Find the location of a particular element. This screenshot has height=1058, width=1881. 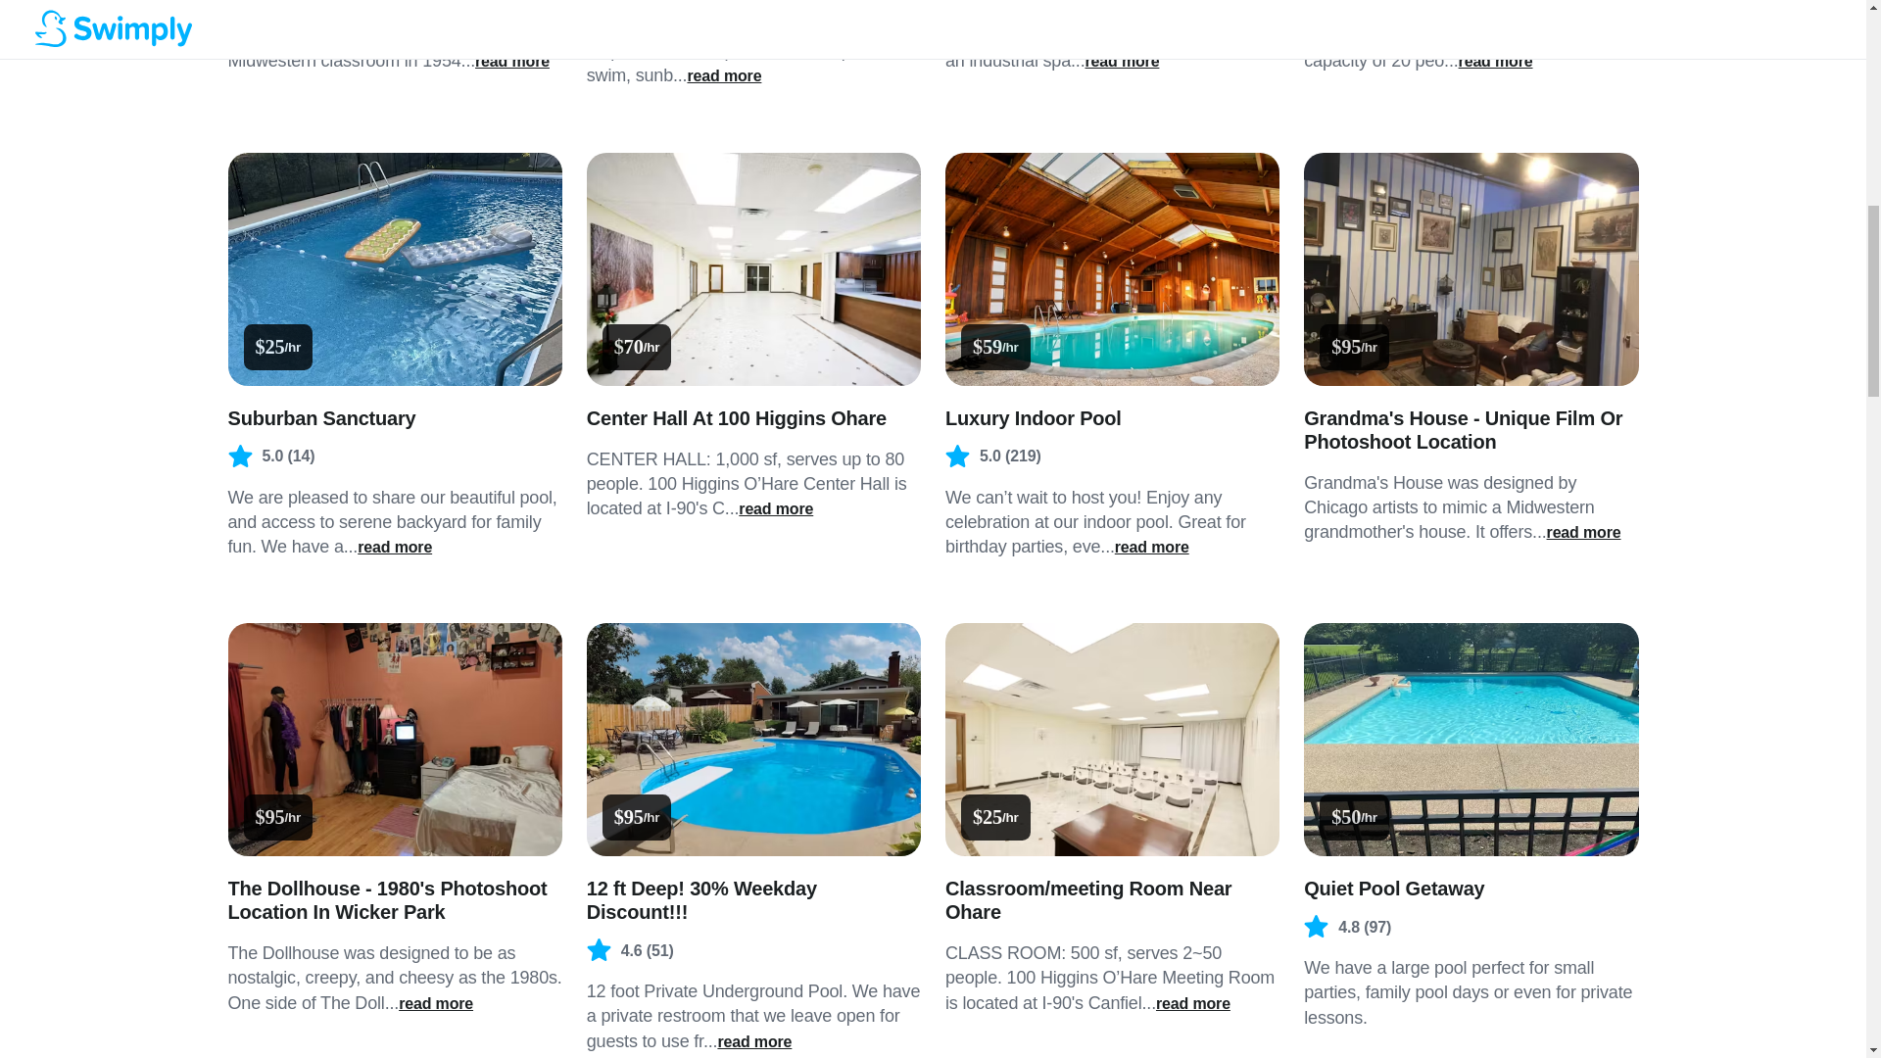

read more is located at coordinates (436, 1003).